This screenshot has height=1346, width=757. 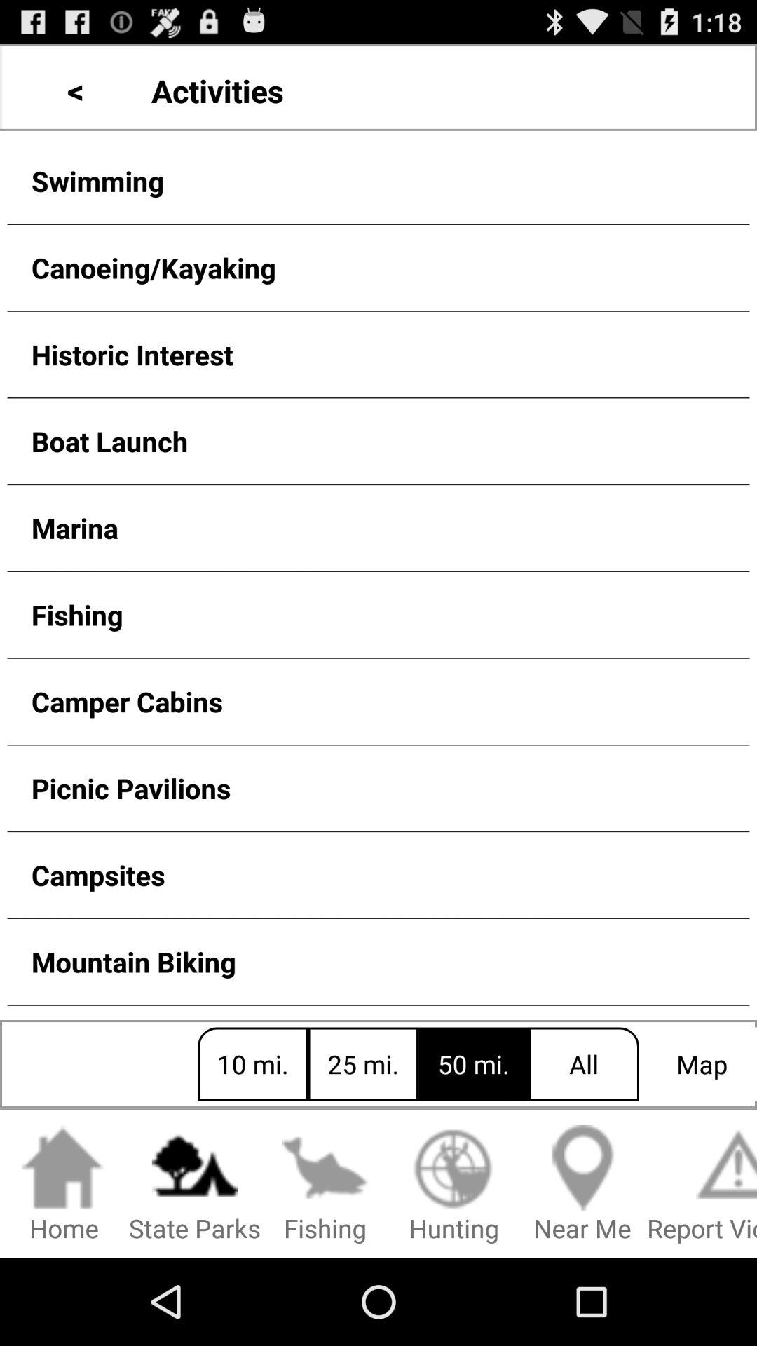 I want to click on open item to the left of the report violation item, so click(x=582, y=1185).